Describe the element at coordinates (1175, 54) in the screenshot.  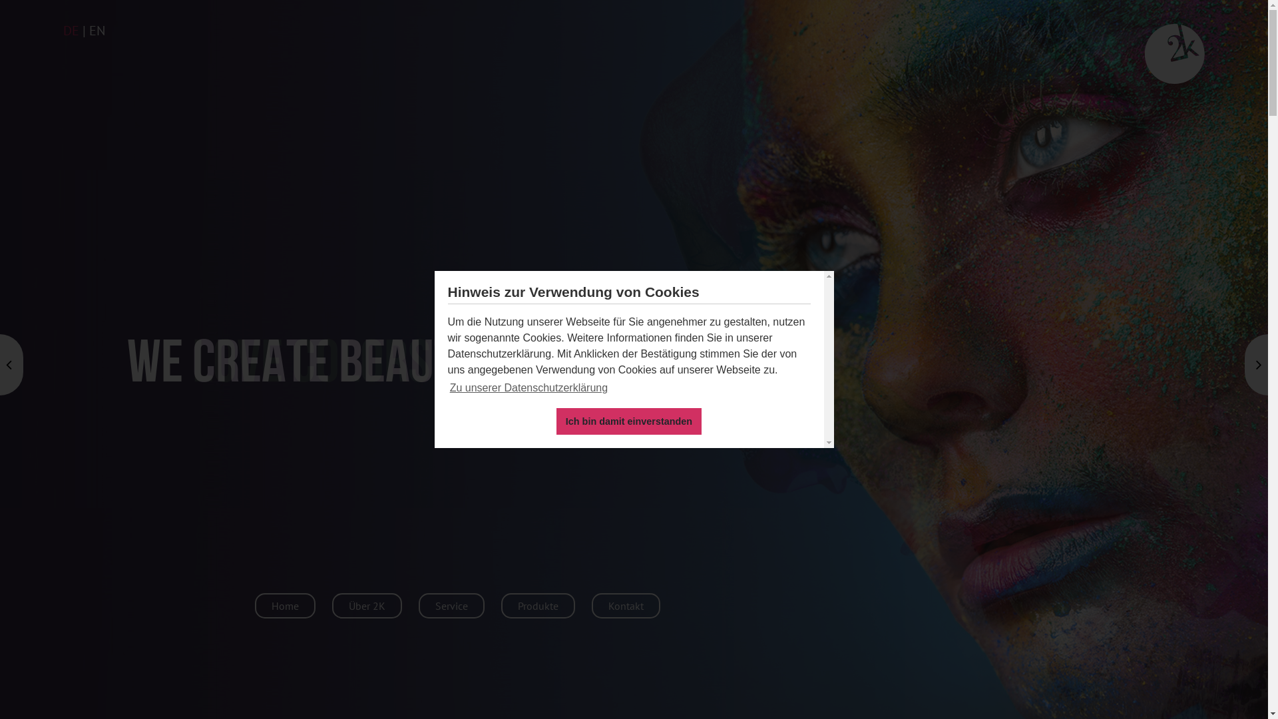
I see `2K Logo` at that location.